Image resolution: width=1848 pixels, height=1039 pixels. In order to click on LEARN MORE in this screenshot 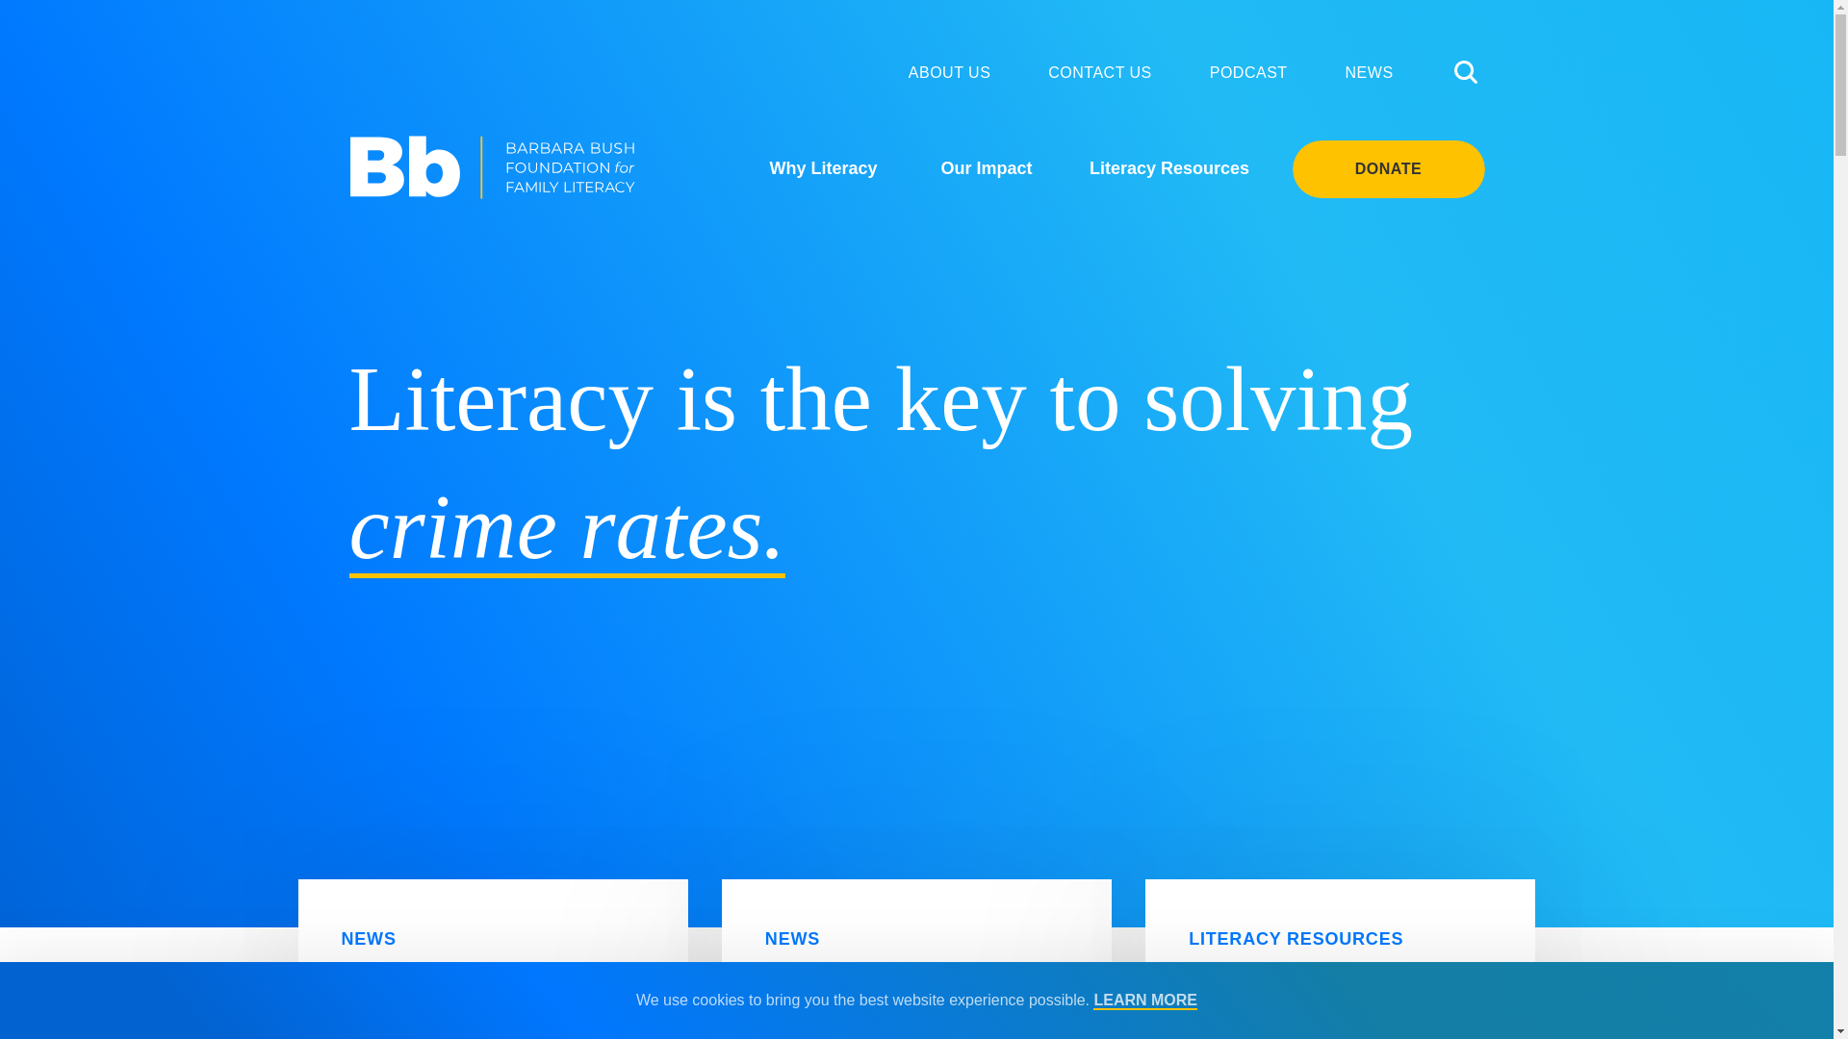, I will do `click(1145, 1001)`.